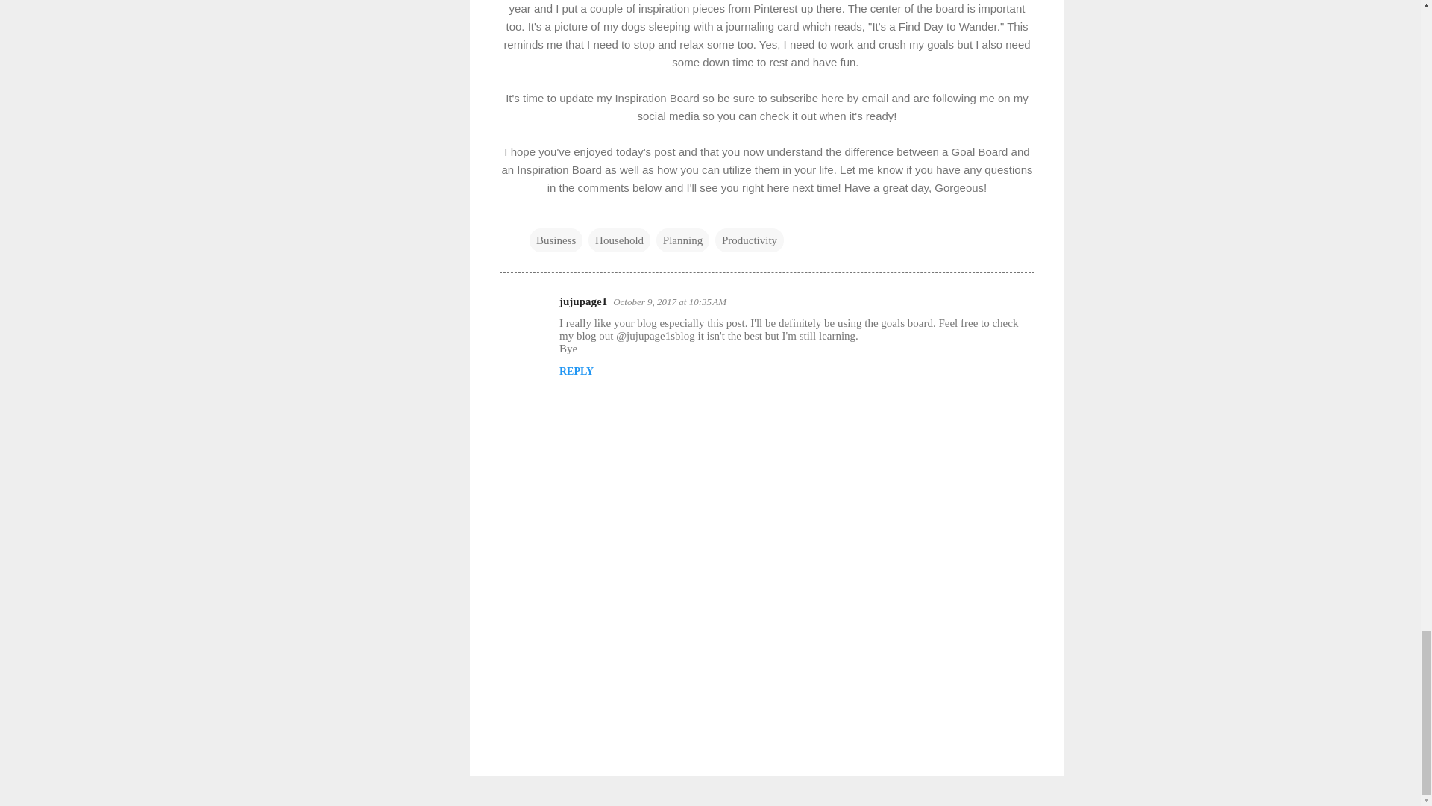 This screenshot has height=806, width=1432. Describe the element at coordinates (556, 240) in the screenshot. I see `Business` at that location.